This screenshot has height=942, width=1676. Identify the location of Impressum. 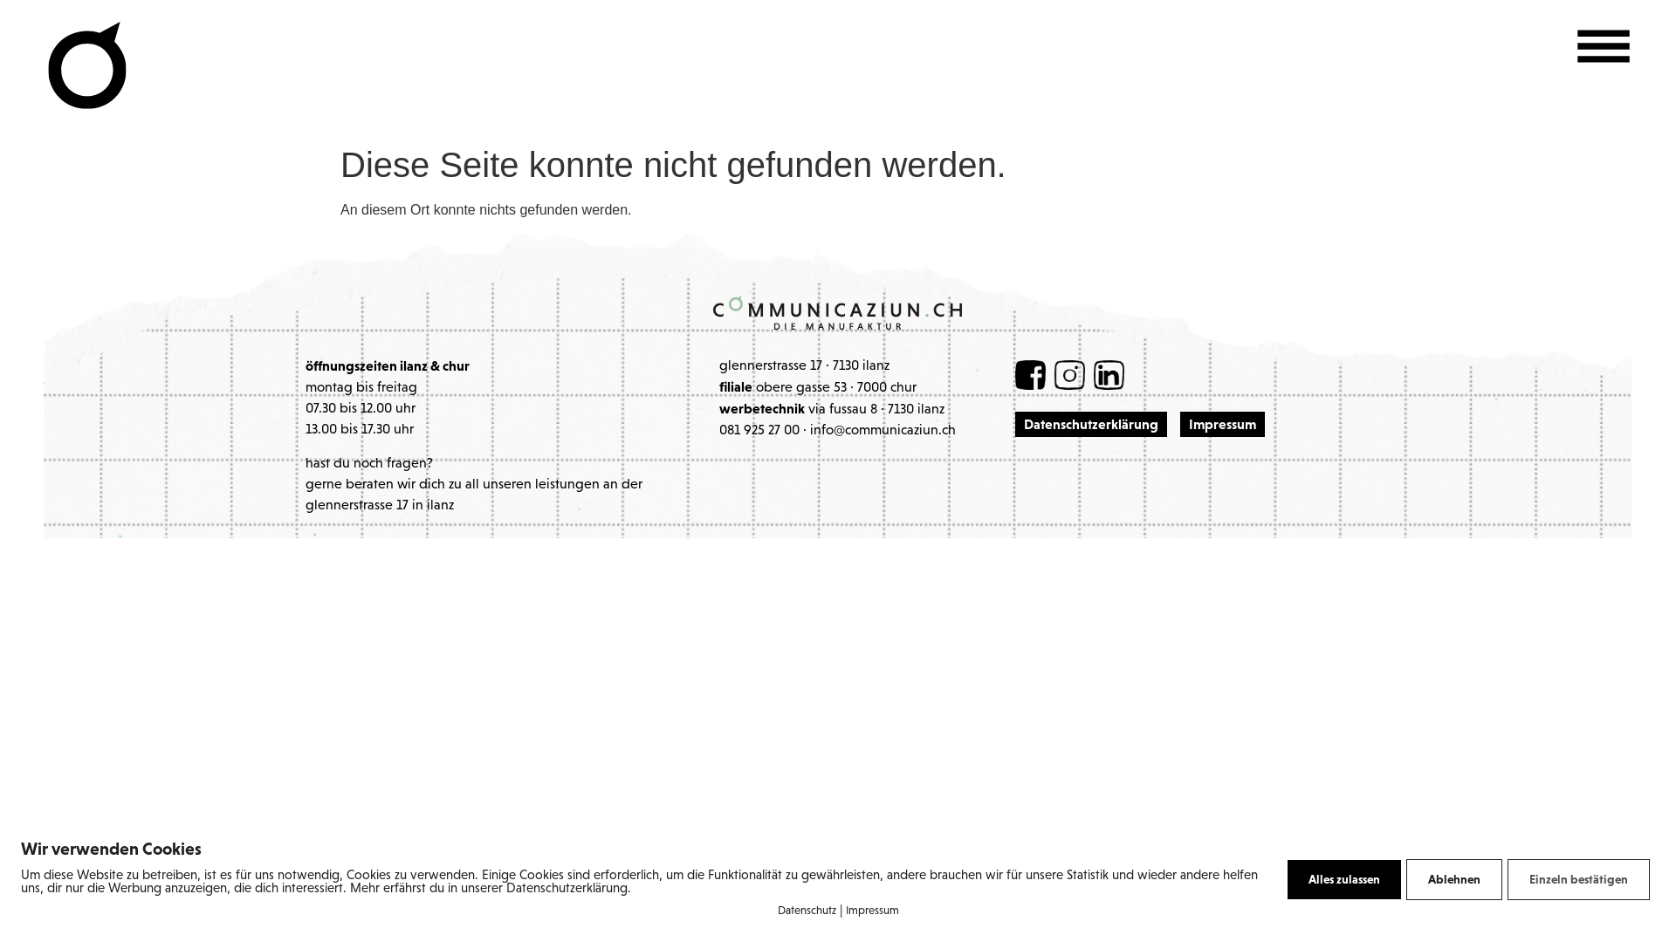
(1222, 424).